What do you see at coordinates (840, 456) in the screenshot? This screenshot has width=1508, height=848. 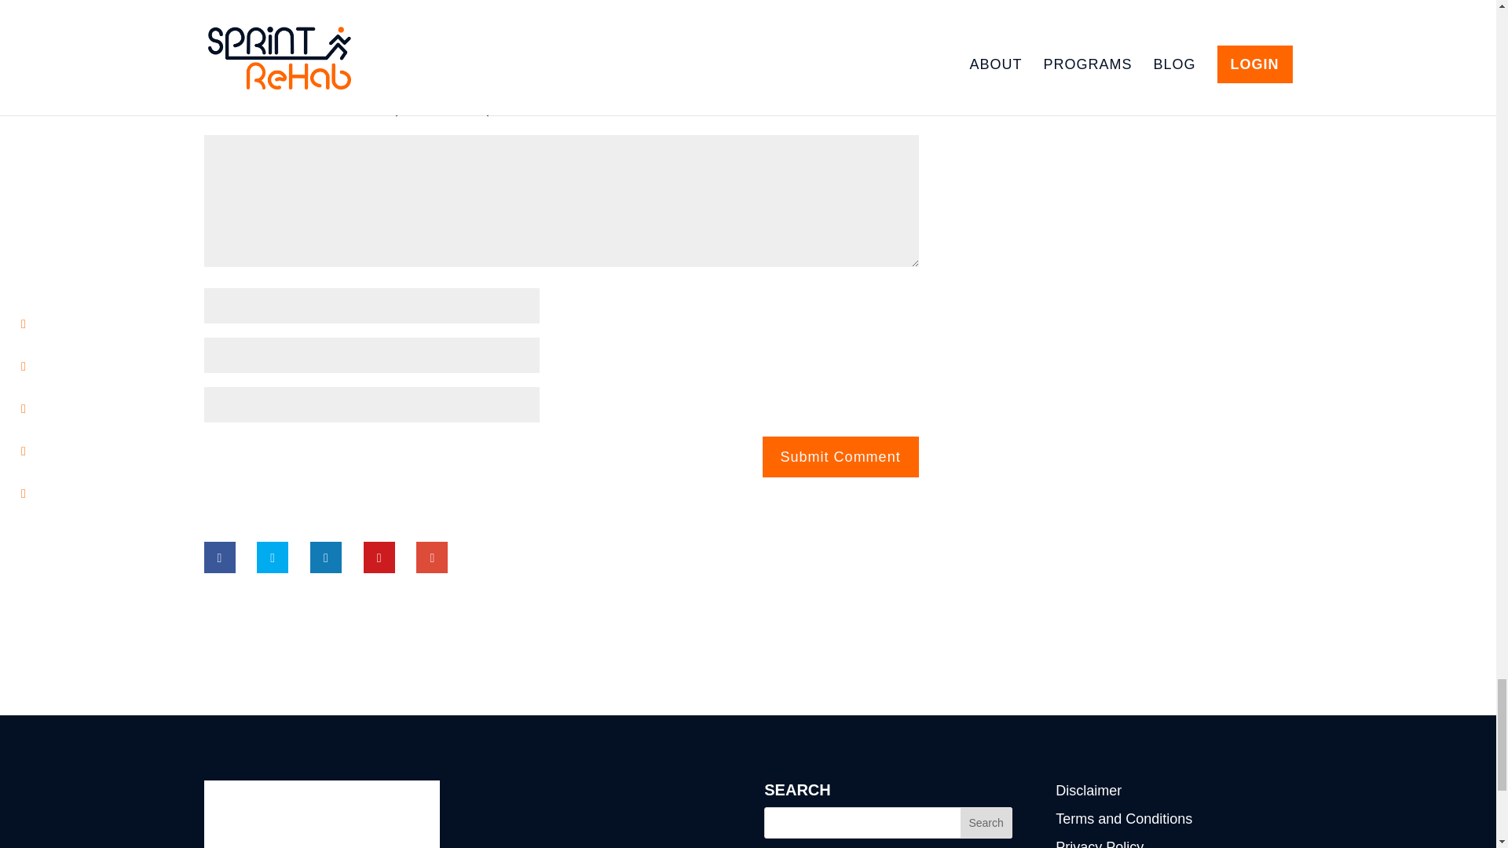 I see `Submit Comment` at bounding box center [840, 456].